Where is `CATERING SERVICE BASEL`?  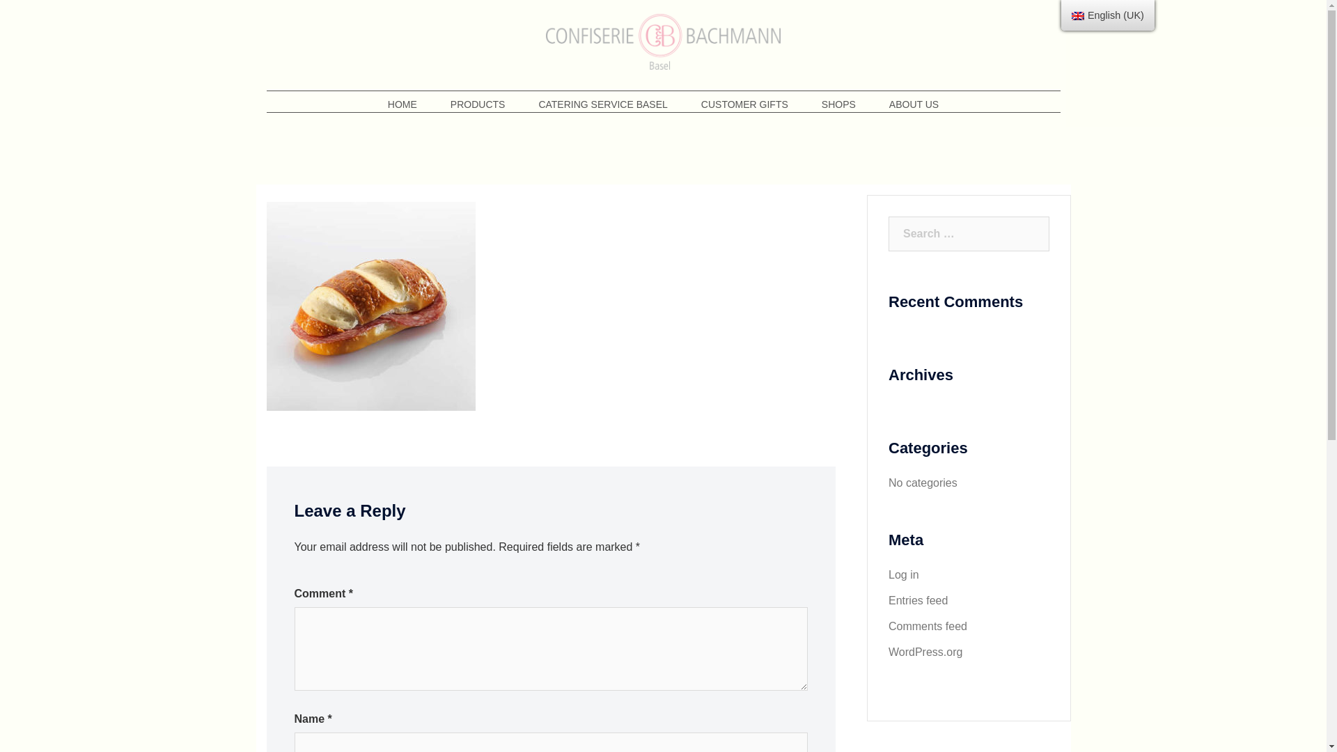 CATERING SERVICE BASEL is located at coordinates (603, 104).